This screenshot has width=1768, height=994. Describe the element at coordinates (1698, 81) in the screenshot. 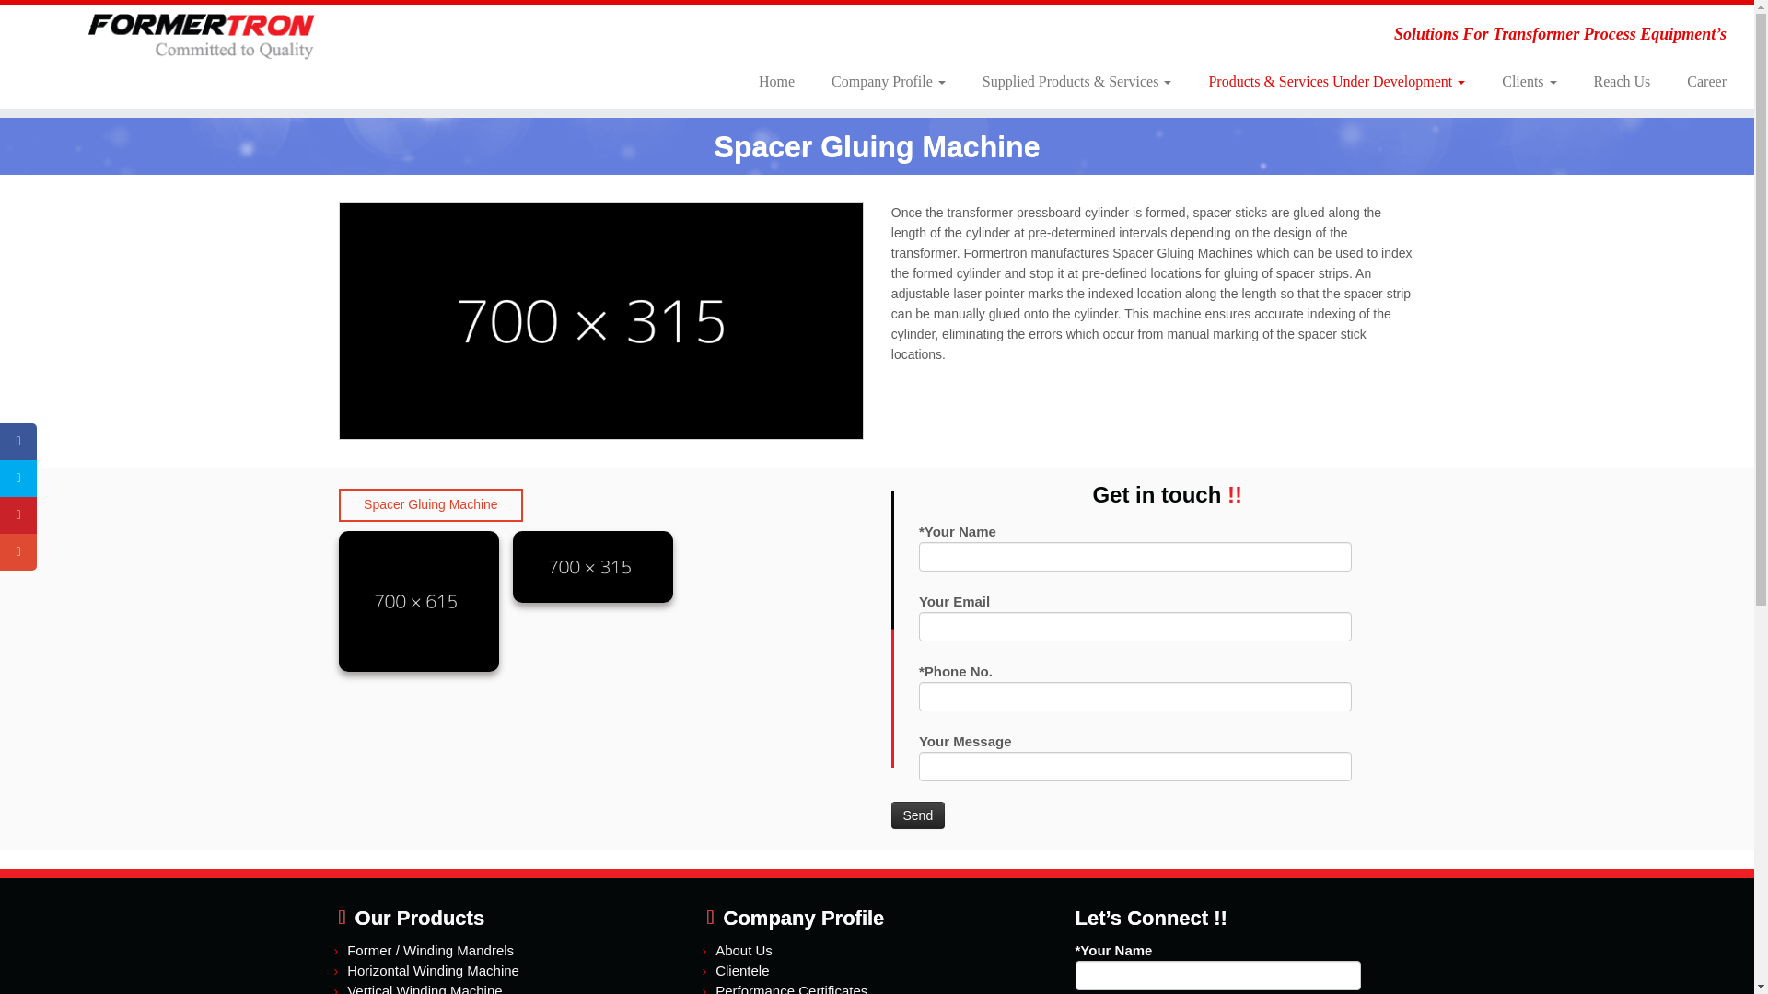

I see `Career` at that location.